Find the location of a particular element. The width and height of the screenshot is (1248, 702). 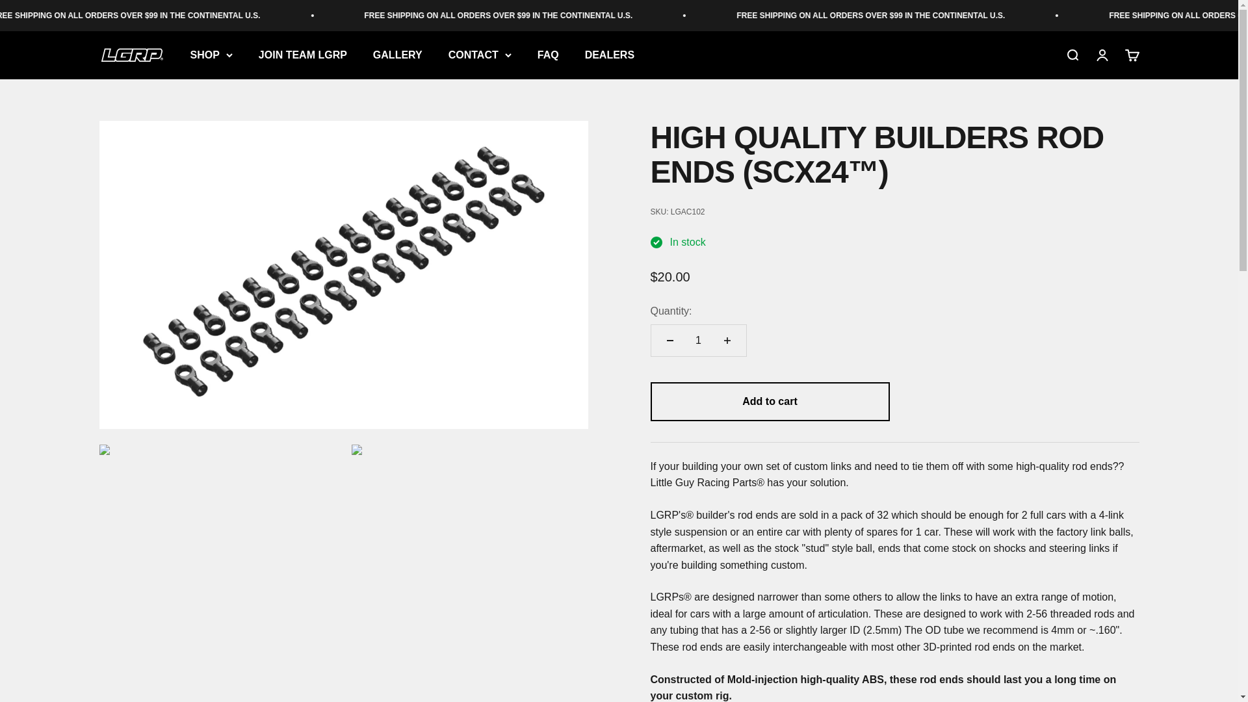

GALLERY is located at coordinates (398, 55).